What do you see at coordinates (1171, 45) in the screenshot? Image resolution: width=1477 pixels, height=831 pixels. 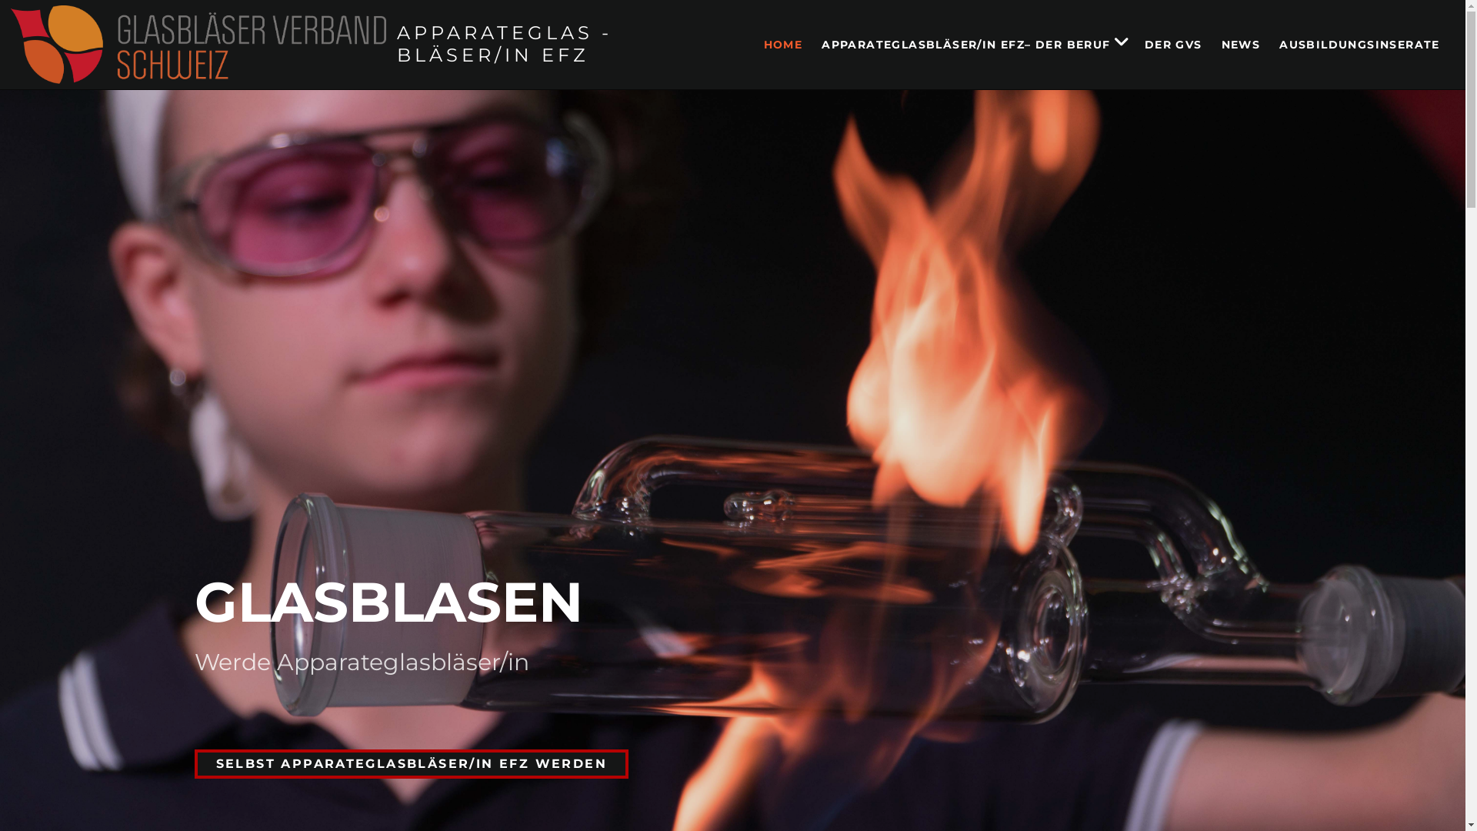 I see `DER GVS` at bounding box center [1171, 45].